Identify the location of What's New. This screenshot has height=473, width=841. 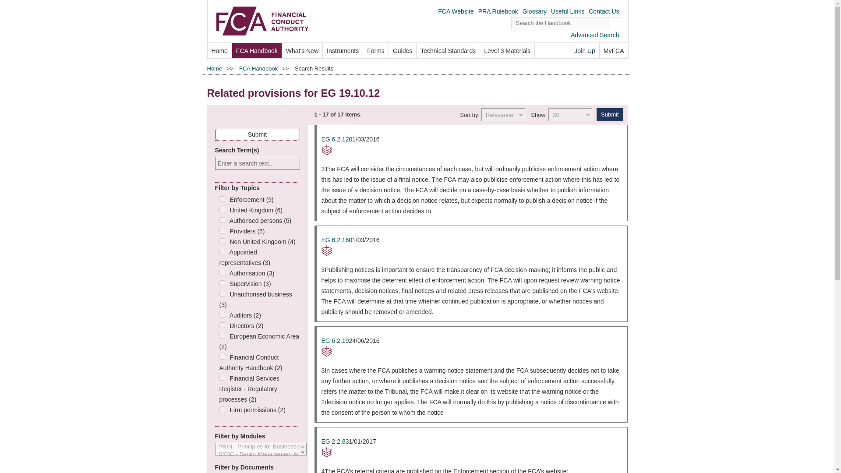
(302, 50).